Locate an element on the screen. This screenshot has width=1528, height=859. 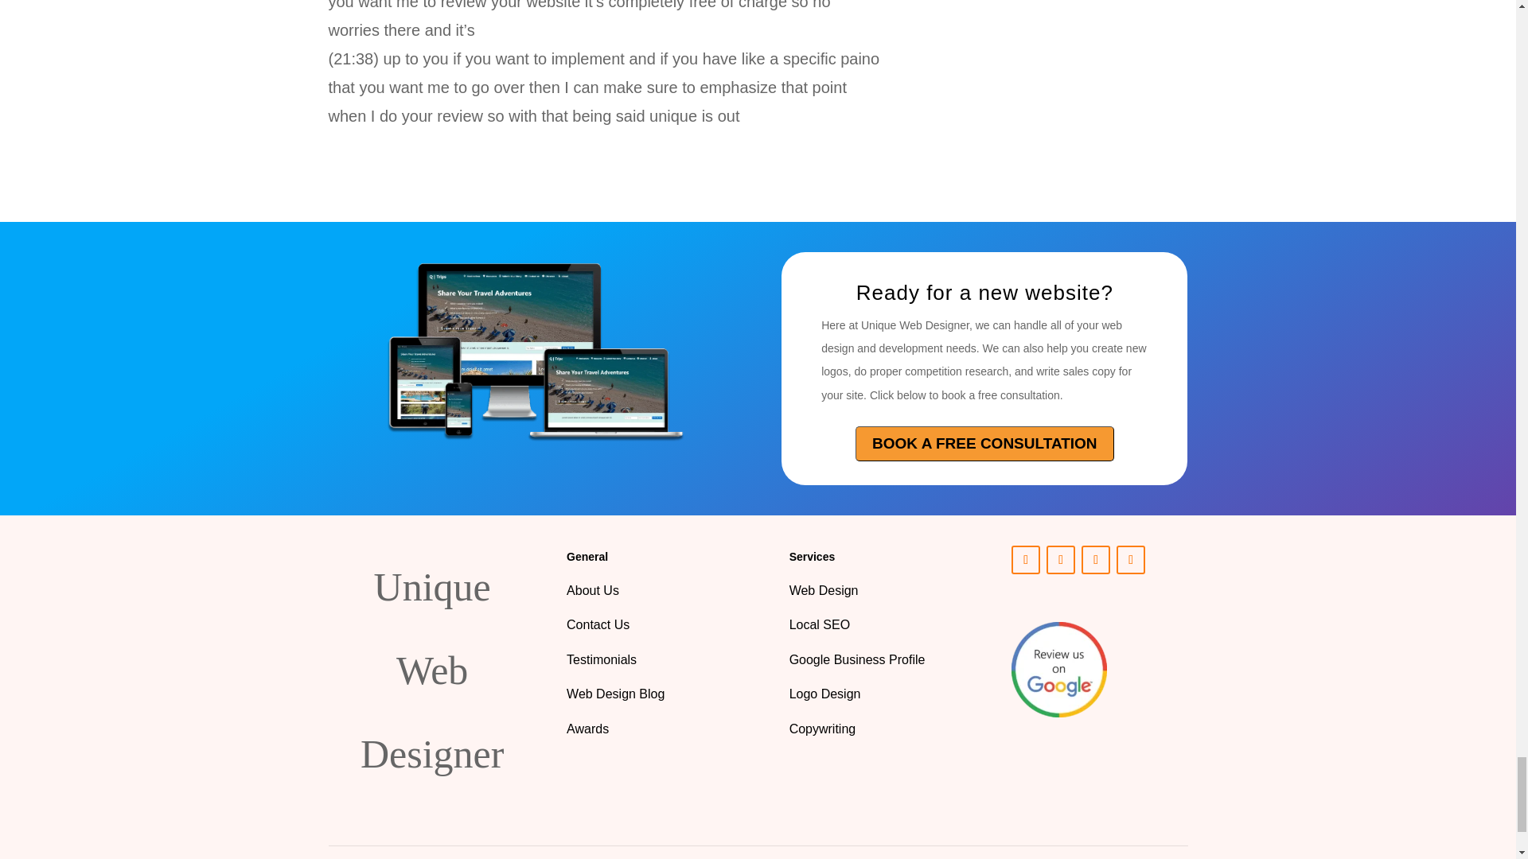
About Us is located at coordinates (592, 590).